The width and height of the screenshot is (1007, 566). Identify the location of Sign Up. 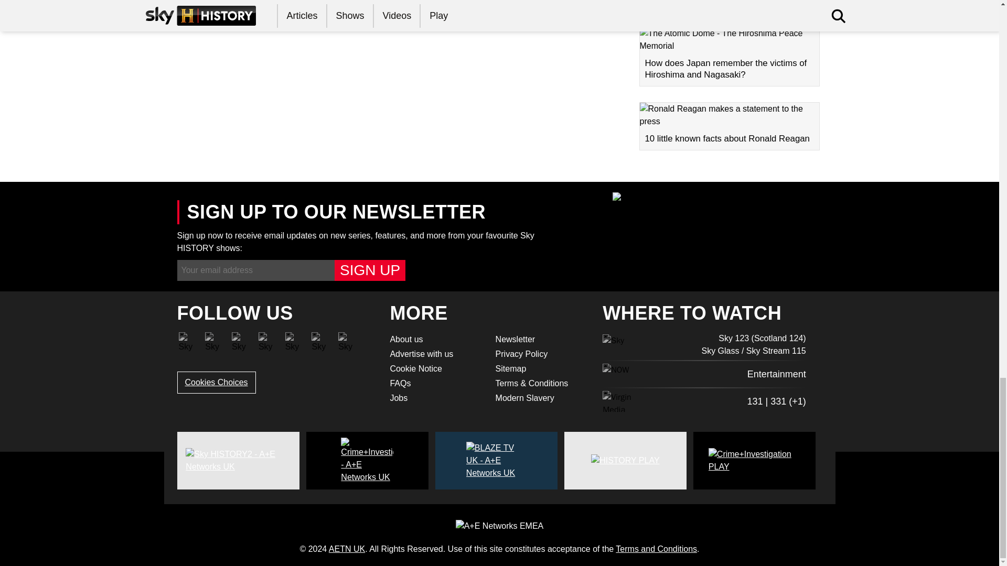
(370, 270).